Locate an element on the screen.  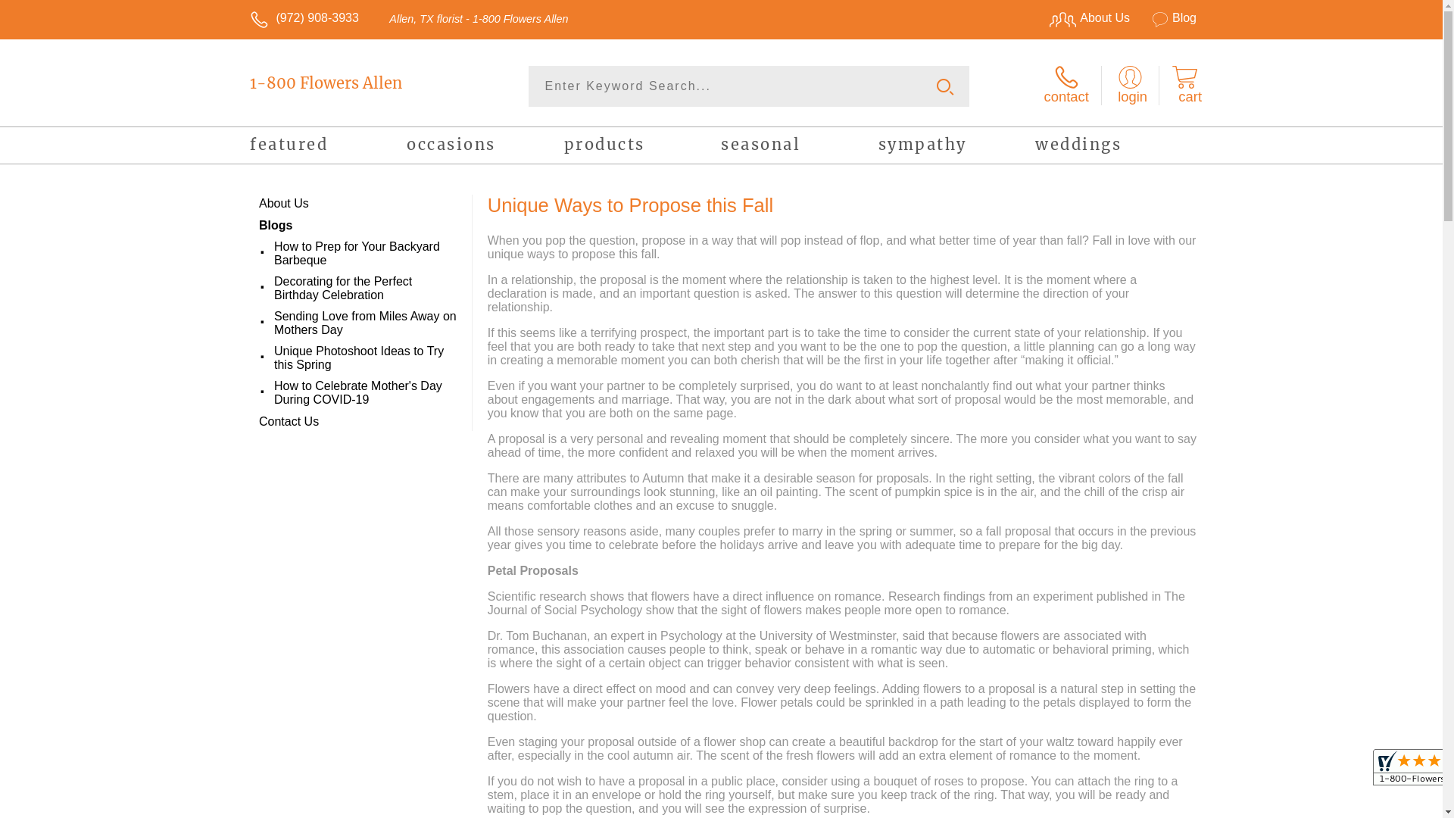
featured is located at coordinates (329, 147).